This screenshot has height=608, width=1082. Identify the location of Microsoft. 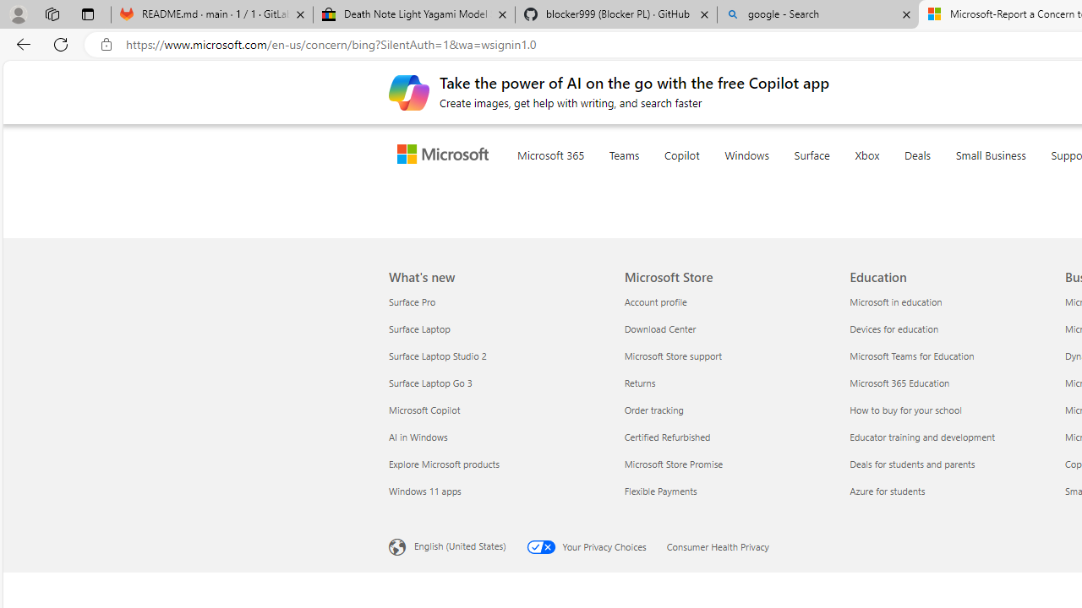
(446, 155).